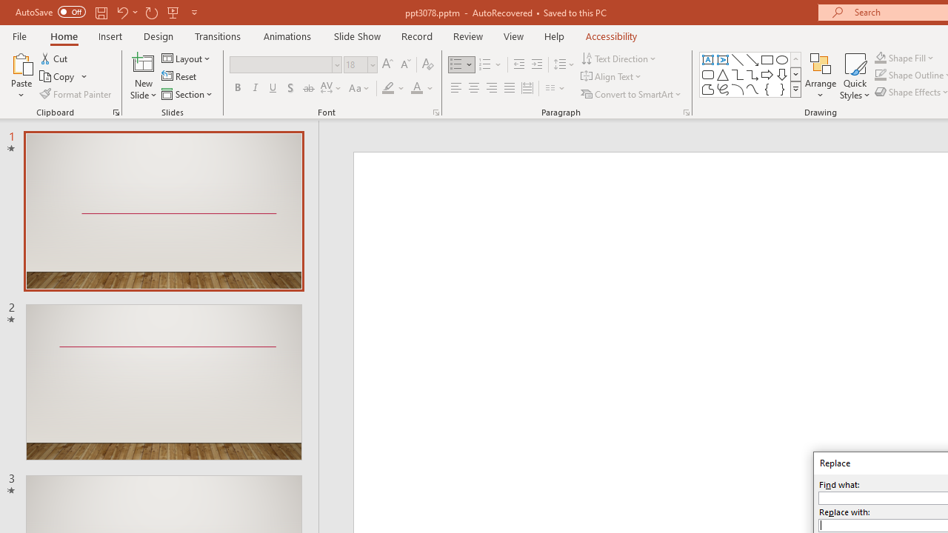 Image resolution: width=948 pixels, height=533 pixels. Describe the element at coordinates (751, 74) in the screenshot. I see `AutomationID: ShapesInsertGallery` at that location.